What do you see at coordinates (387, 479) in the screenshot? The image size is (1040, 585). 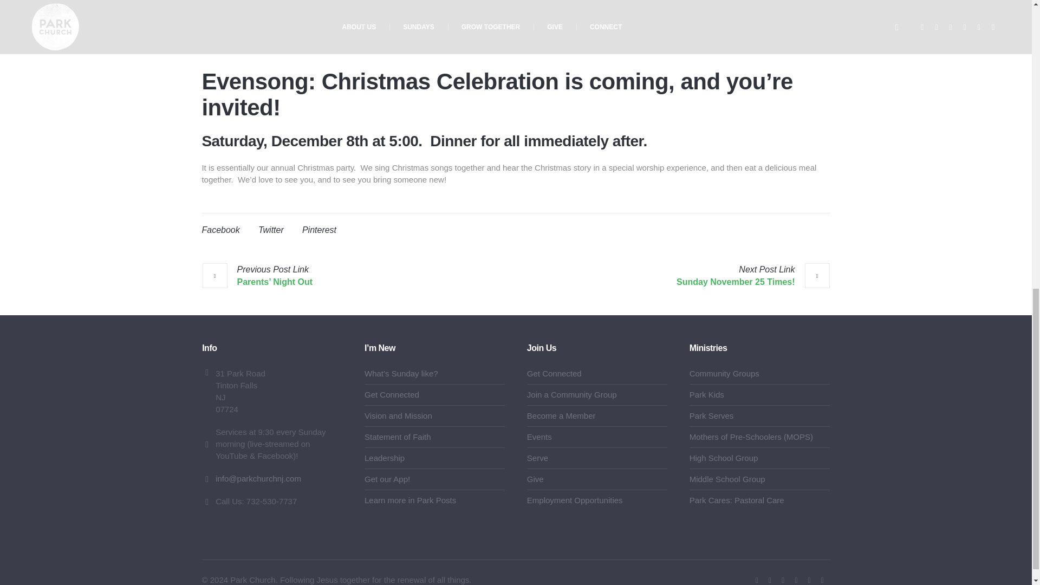 I see `Get our App!` at bounding box center [387, 479].